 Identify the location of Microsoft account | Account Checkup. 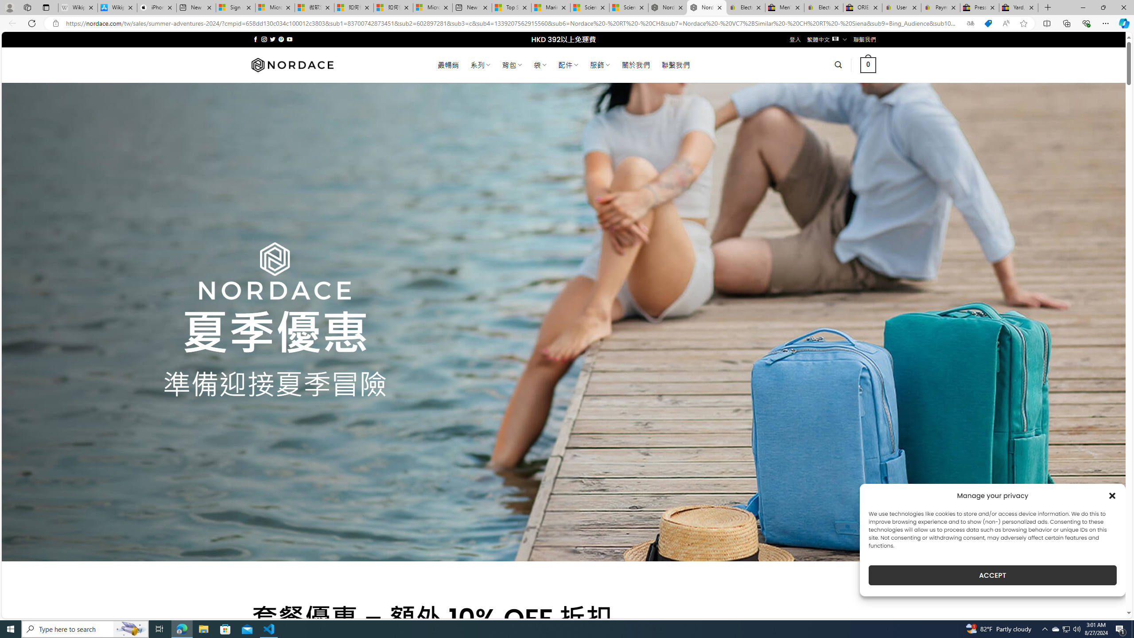
(432, 8).